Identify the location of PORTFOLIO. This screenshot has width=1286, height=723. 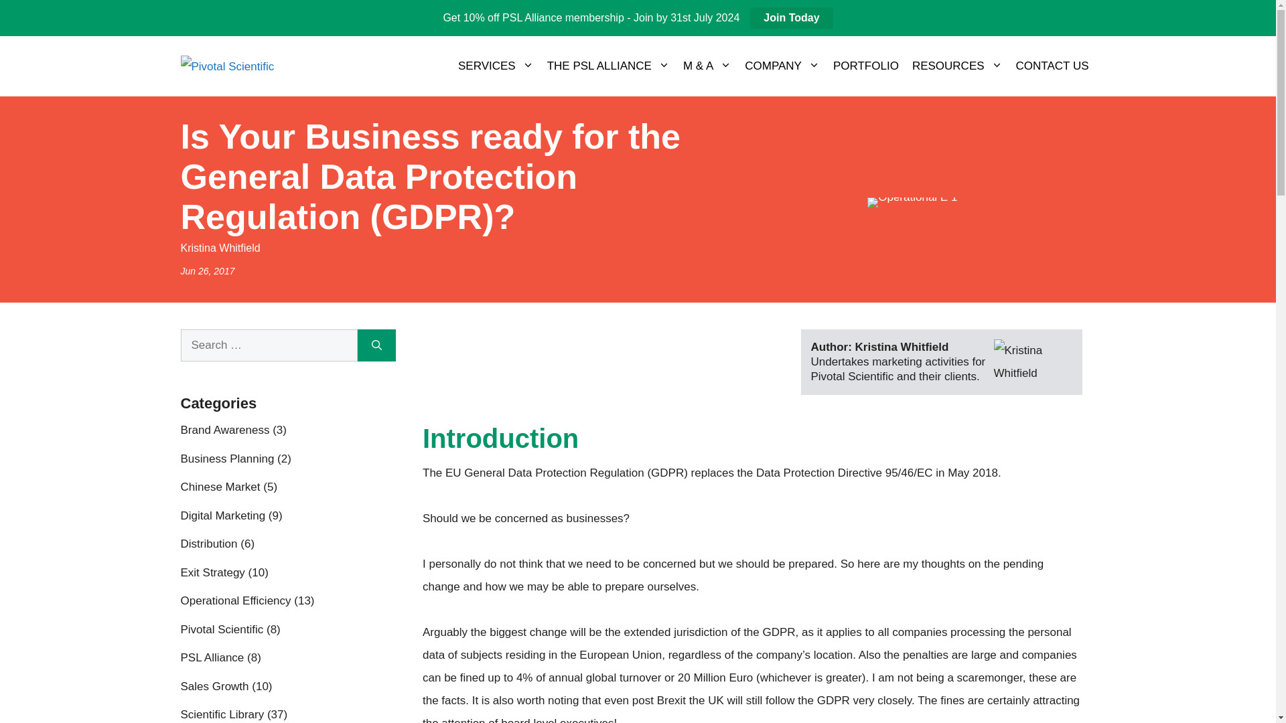
(865, 66).